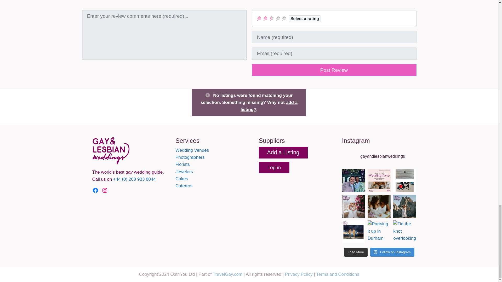 The width and height of the screenshot is (502, 282). Describe the element at coordinates (334, 70) in the screenshot. I see `Post Review` at that location.